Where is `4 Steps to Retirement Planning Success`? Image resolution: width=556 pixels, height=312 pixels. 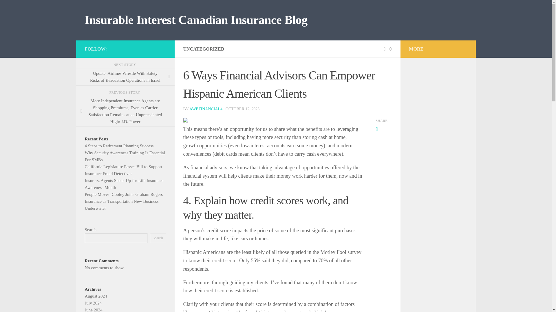 4 Steps to Retirement Planning Success is located at coordinates (119, 146).